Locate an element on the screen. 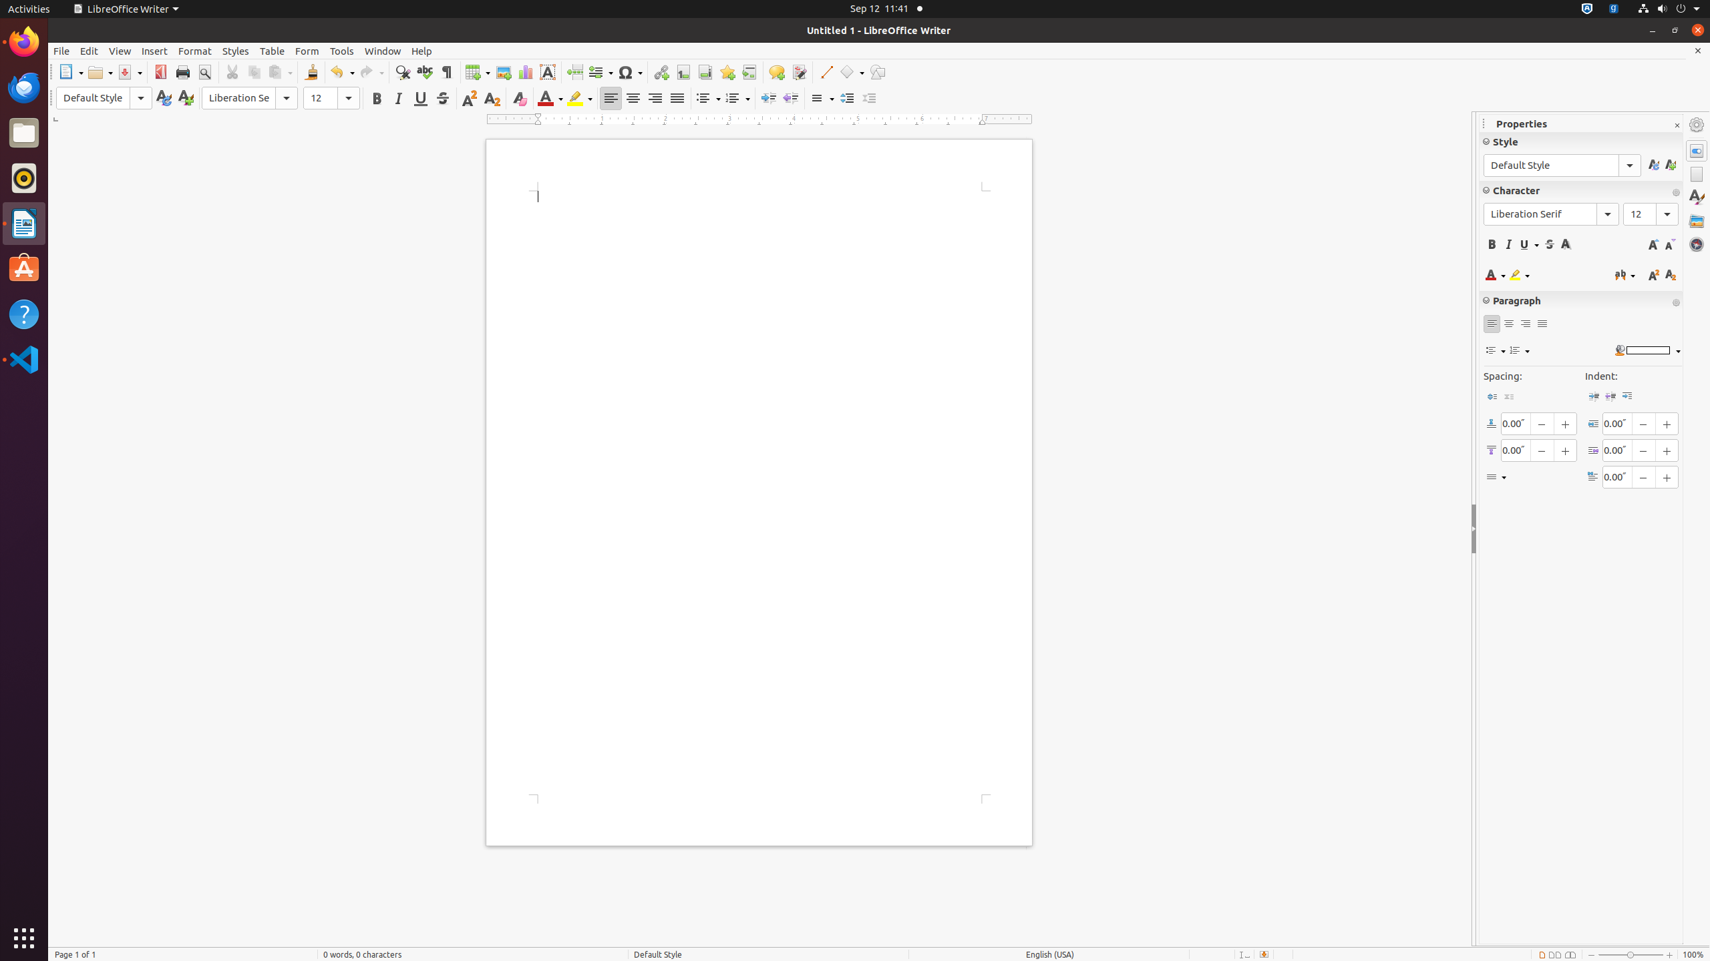  Line Spacing is located at coordinates (822, 99).